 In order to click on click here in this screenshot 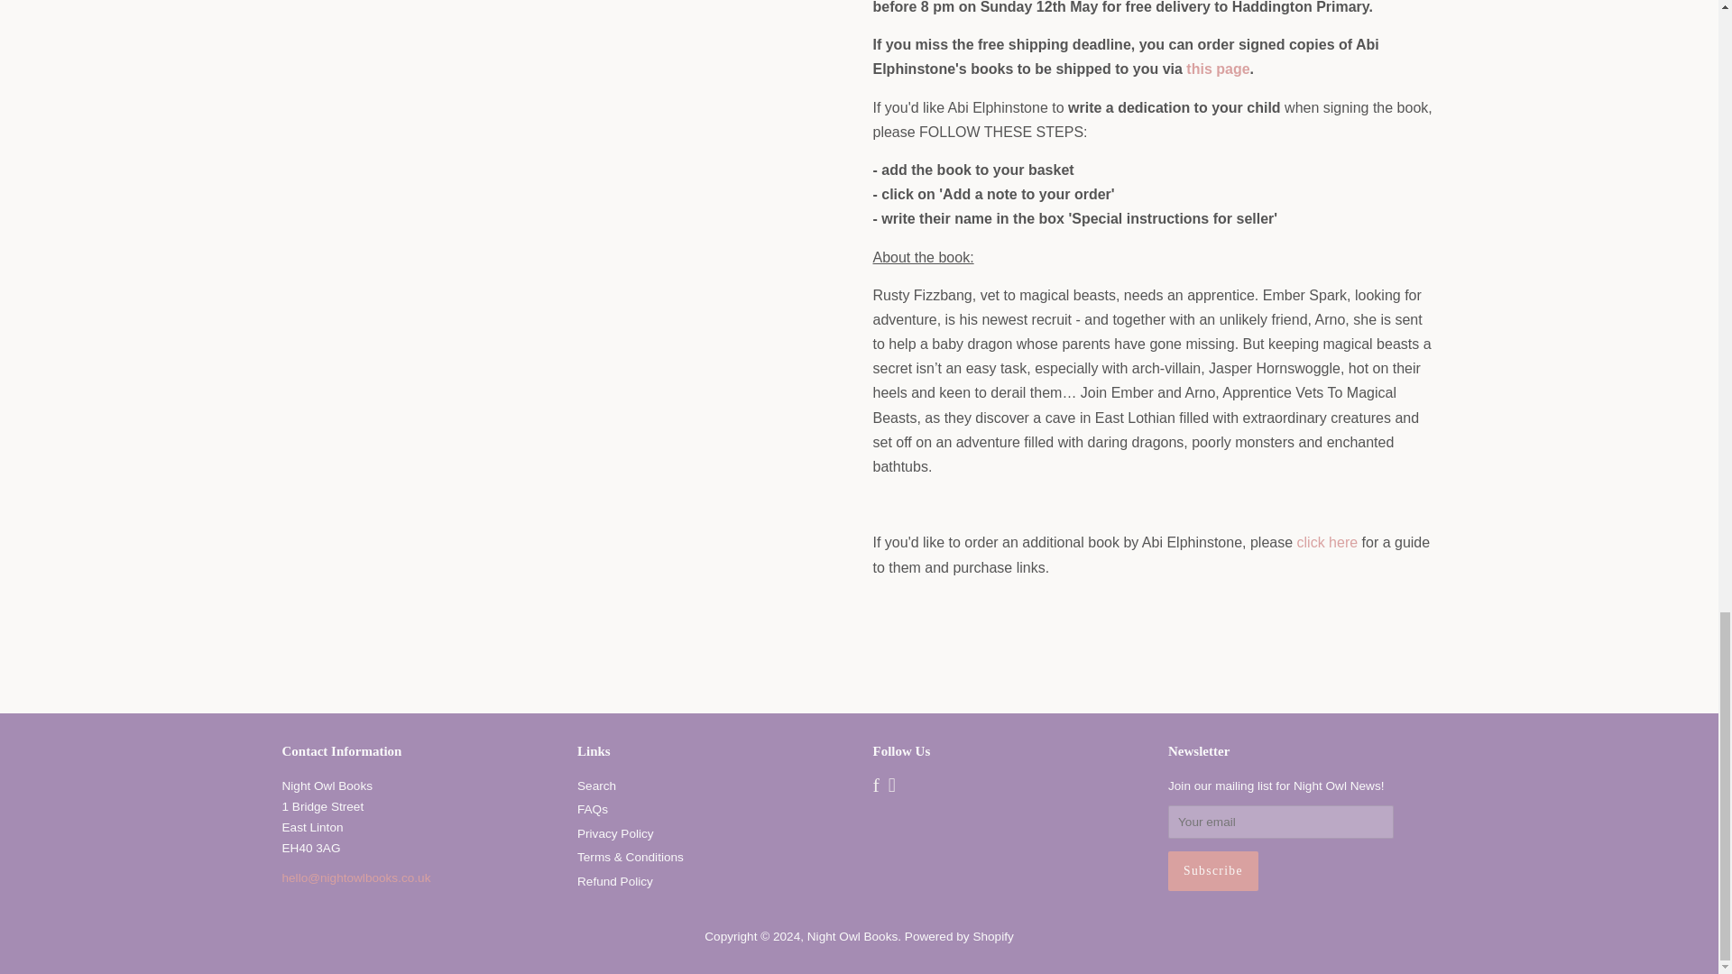, I will do `click(1328, 542)`.